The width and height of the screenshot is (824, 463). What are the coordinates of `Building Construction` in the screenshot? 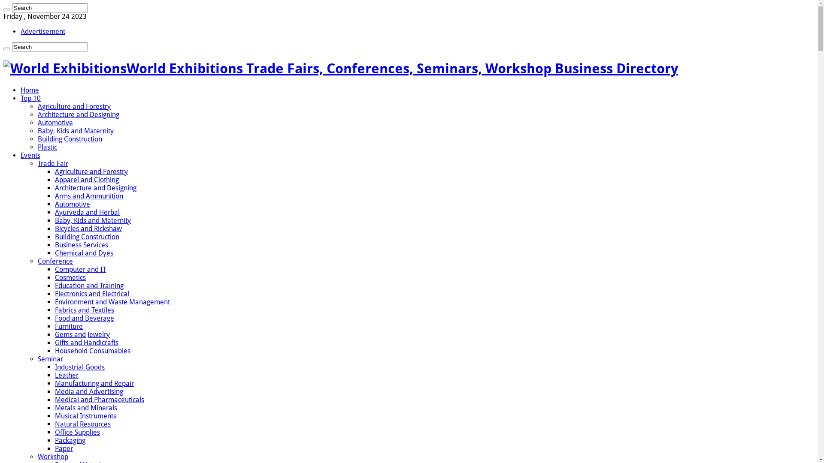 It's located at (87, 237).